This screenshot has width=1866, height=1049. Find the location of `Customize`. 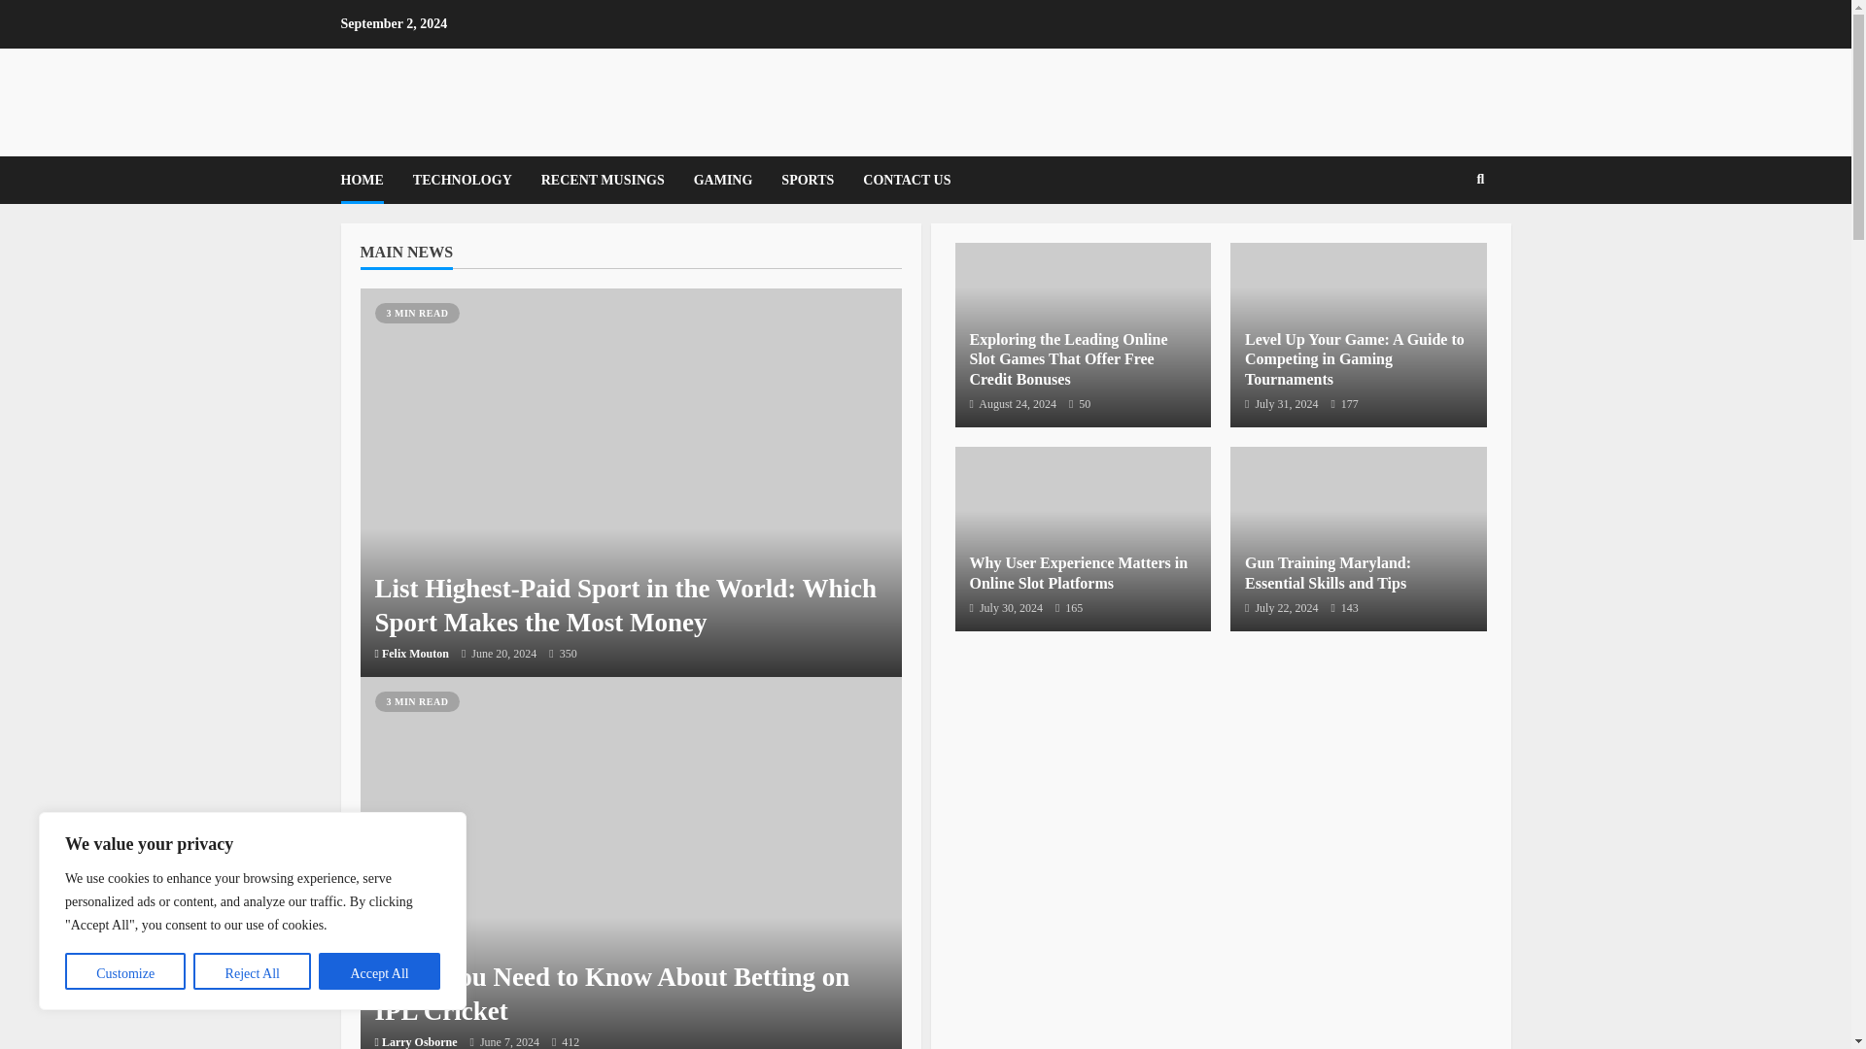

Customize is located at coordinates (124, 971).